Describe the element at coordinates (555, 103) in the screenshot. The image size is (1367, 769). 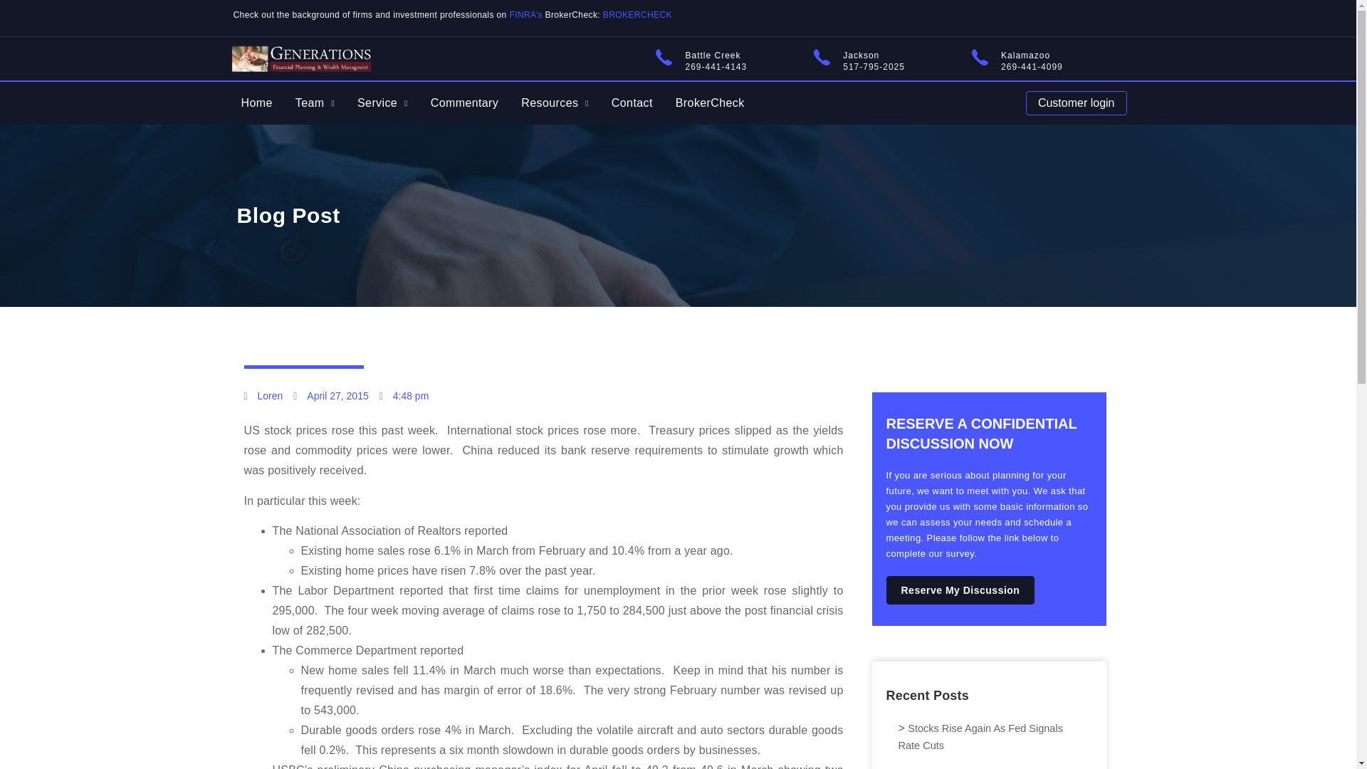
I see `Resources` at that location.